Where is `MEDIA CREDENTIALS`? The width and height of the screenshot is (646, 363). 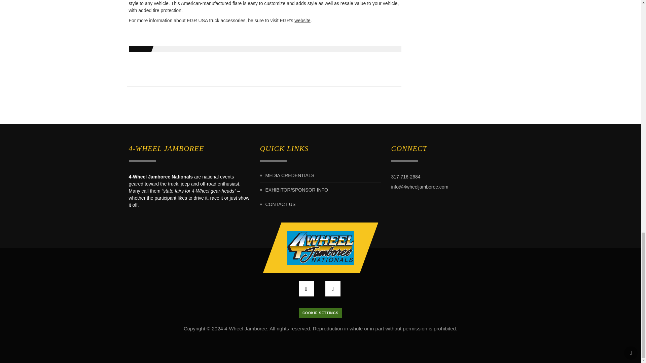
MEDIA CREDENTIALS is located at coordinates (290, 175).